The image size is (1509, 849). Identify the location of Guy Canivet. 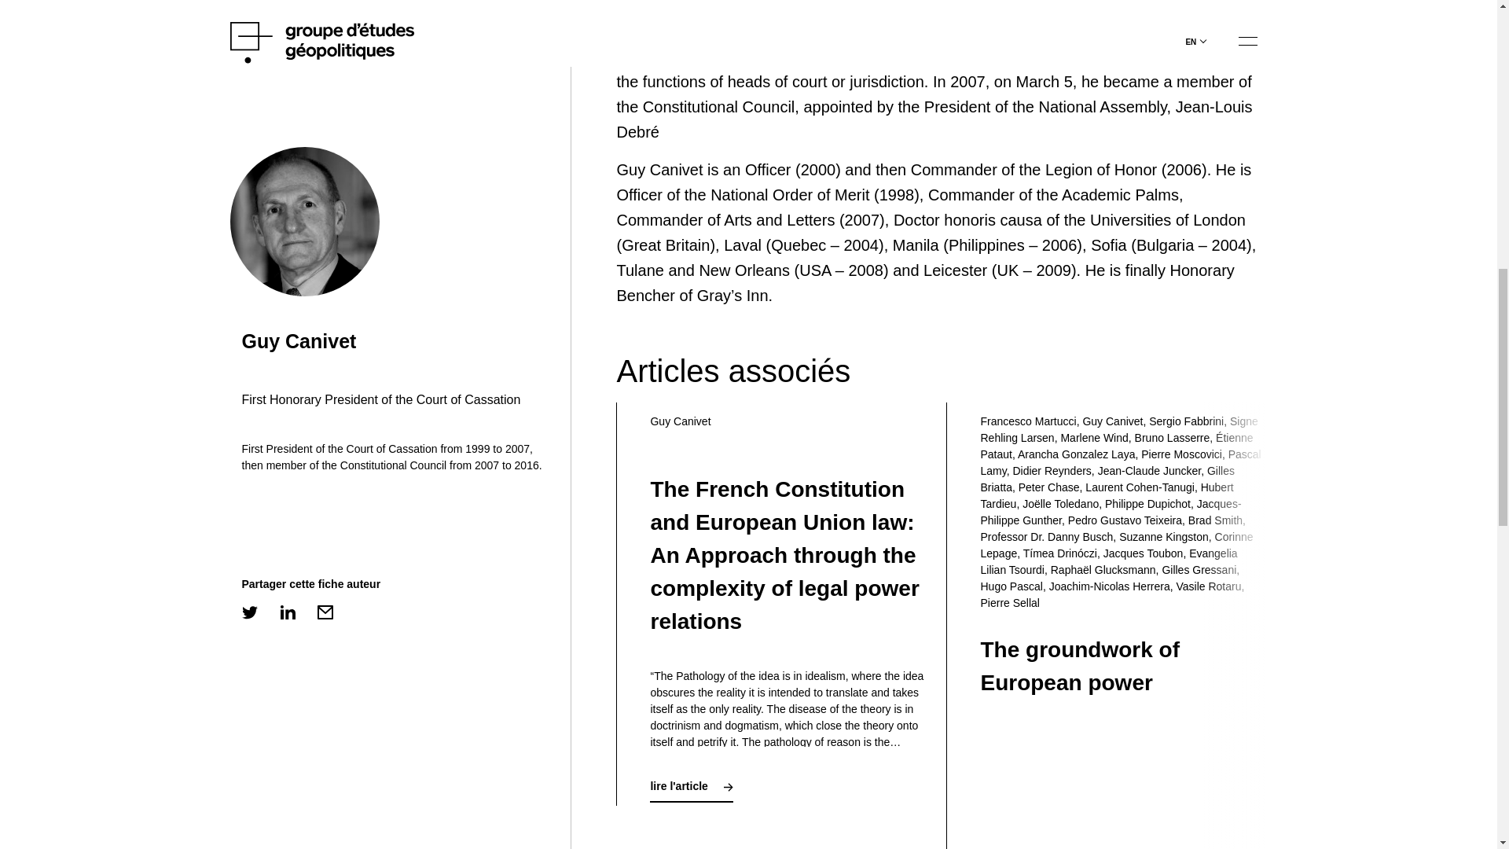
(681, 421).